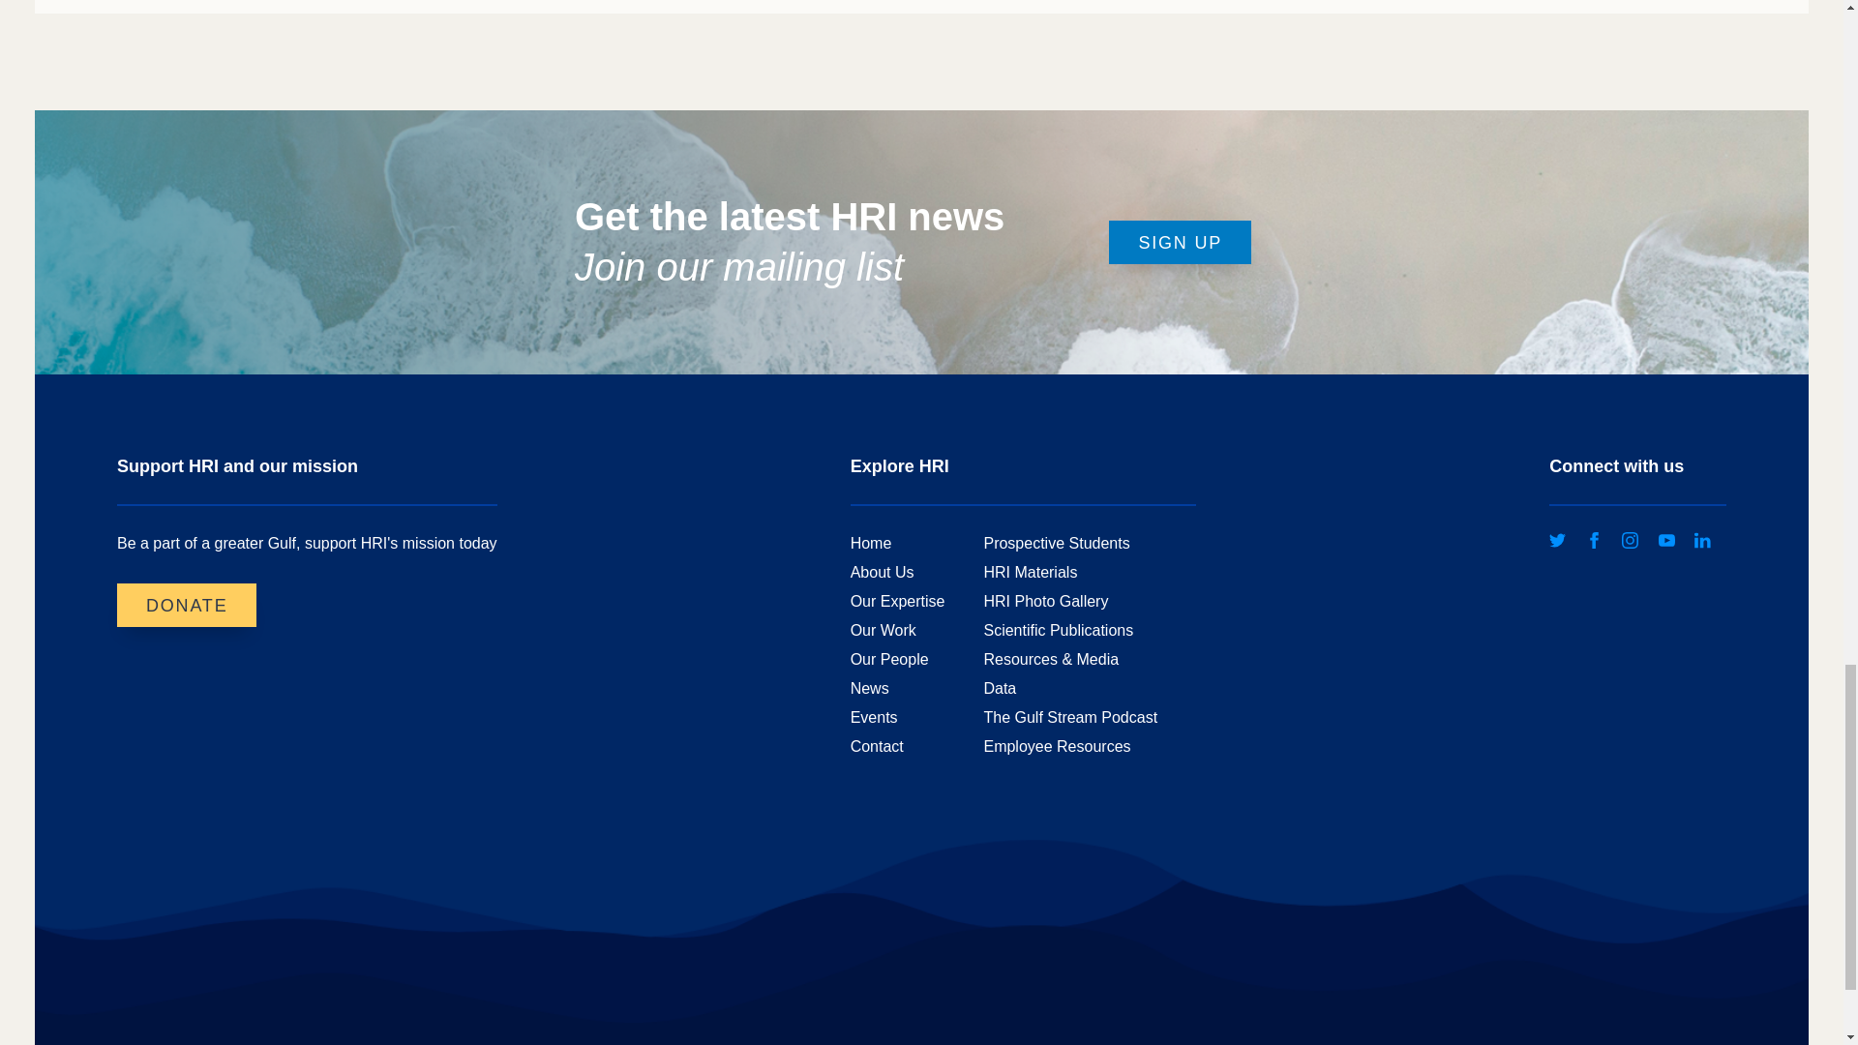 The height and width of the screenshot is (1045, 1858). Describe the element at coordinates (883, 573) in the screenshot. I see `About Us` at that location.